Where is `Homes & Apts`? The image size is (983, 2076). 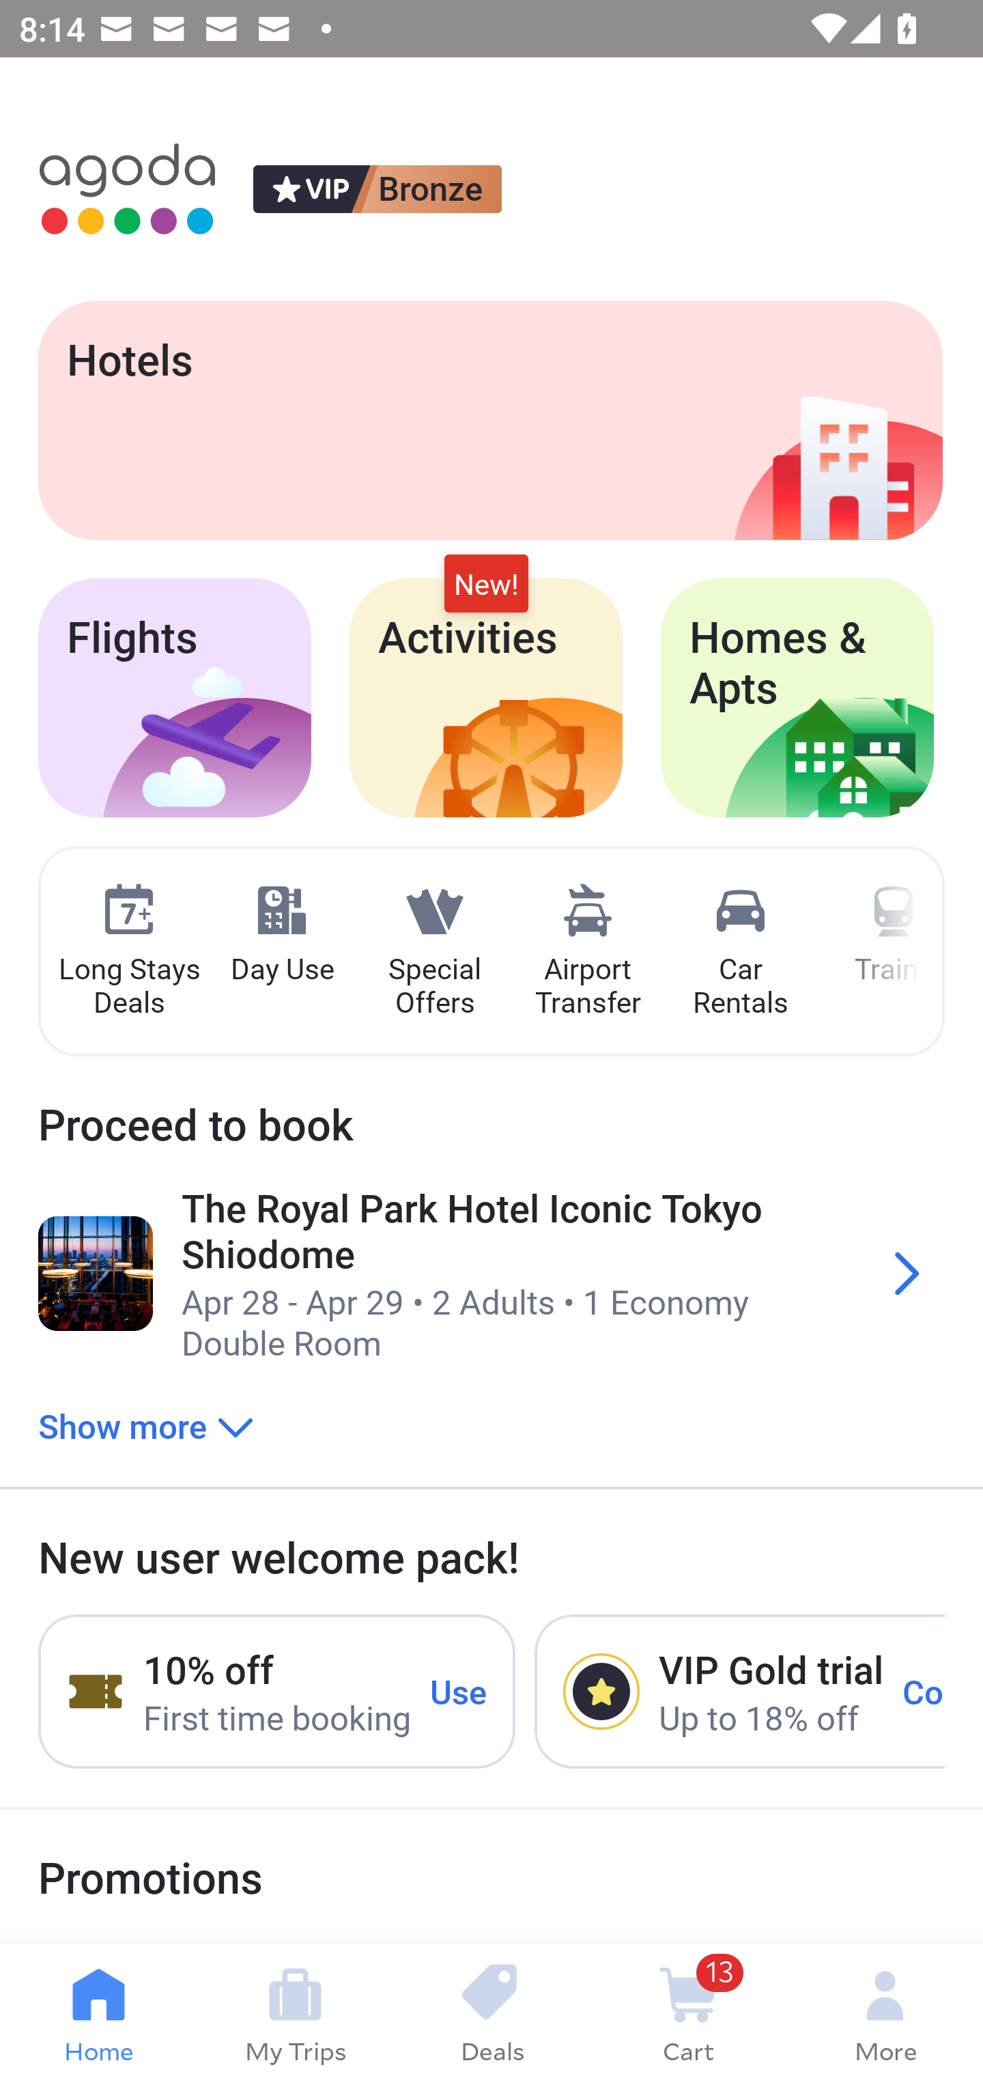
Homes & Apts is located at coordinates (797, 698).